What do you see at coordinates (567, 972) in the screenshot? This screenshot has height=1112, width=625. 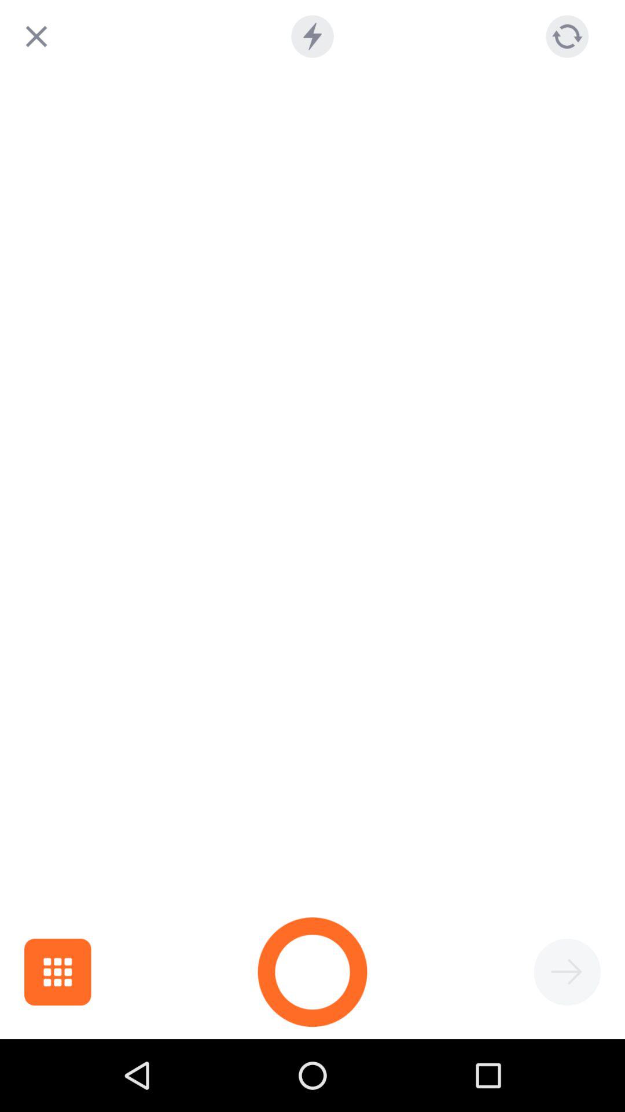 I see `go forward` at bounding box center [567, 972].